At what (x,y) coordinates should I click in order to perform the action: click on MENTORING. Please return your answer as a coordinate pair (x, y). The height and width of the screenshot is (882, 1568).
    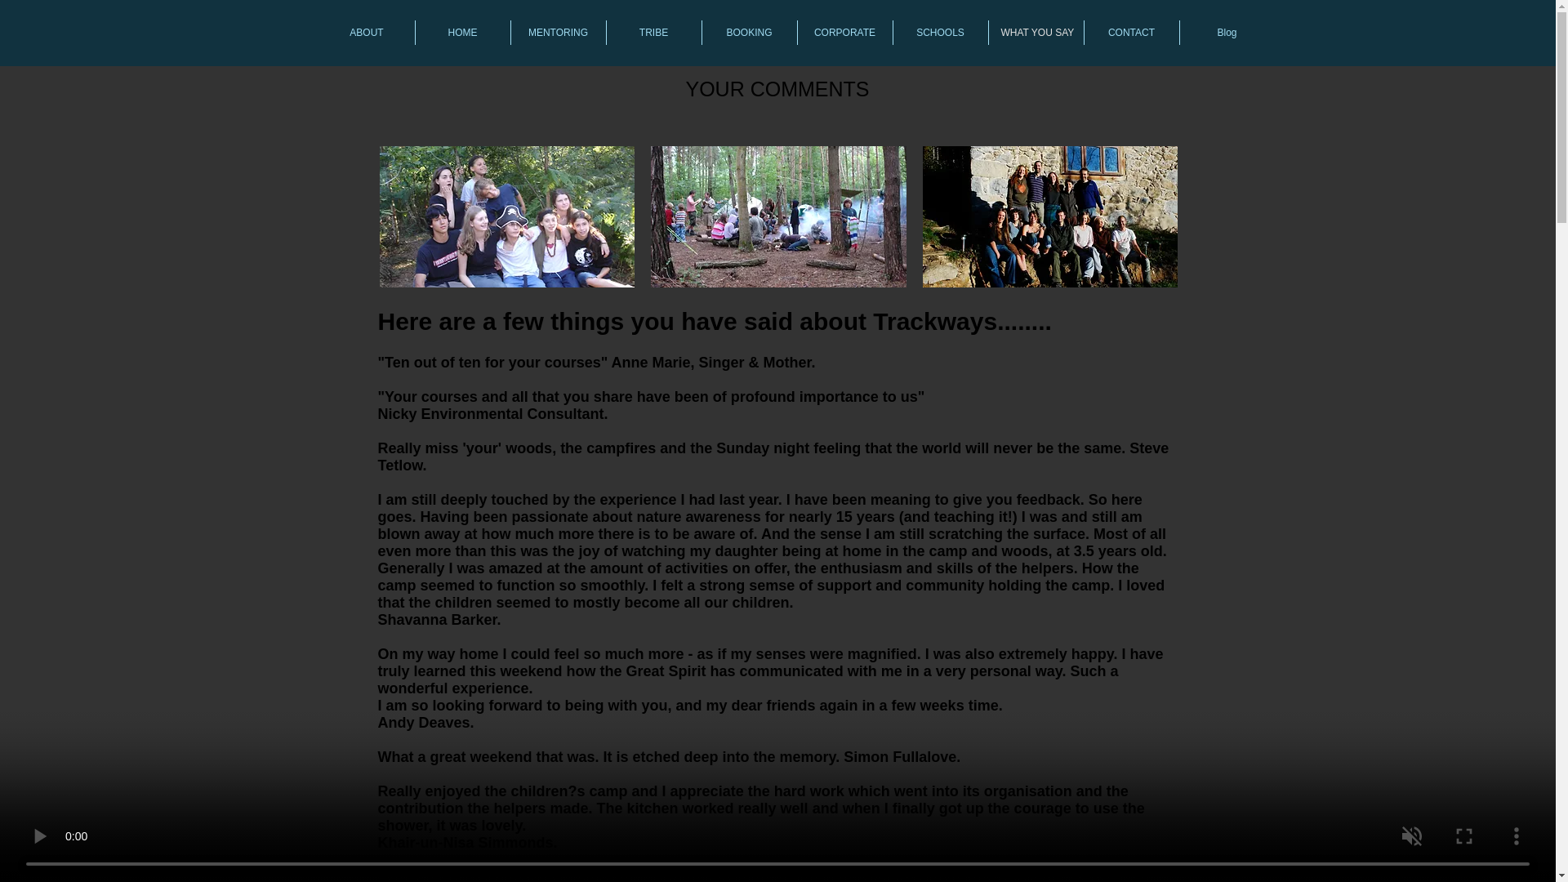
    Looking at the image, I should click on (558, 33).